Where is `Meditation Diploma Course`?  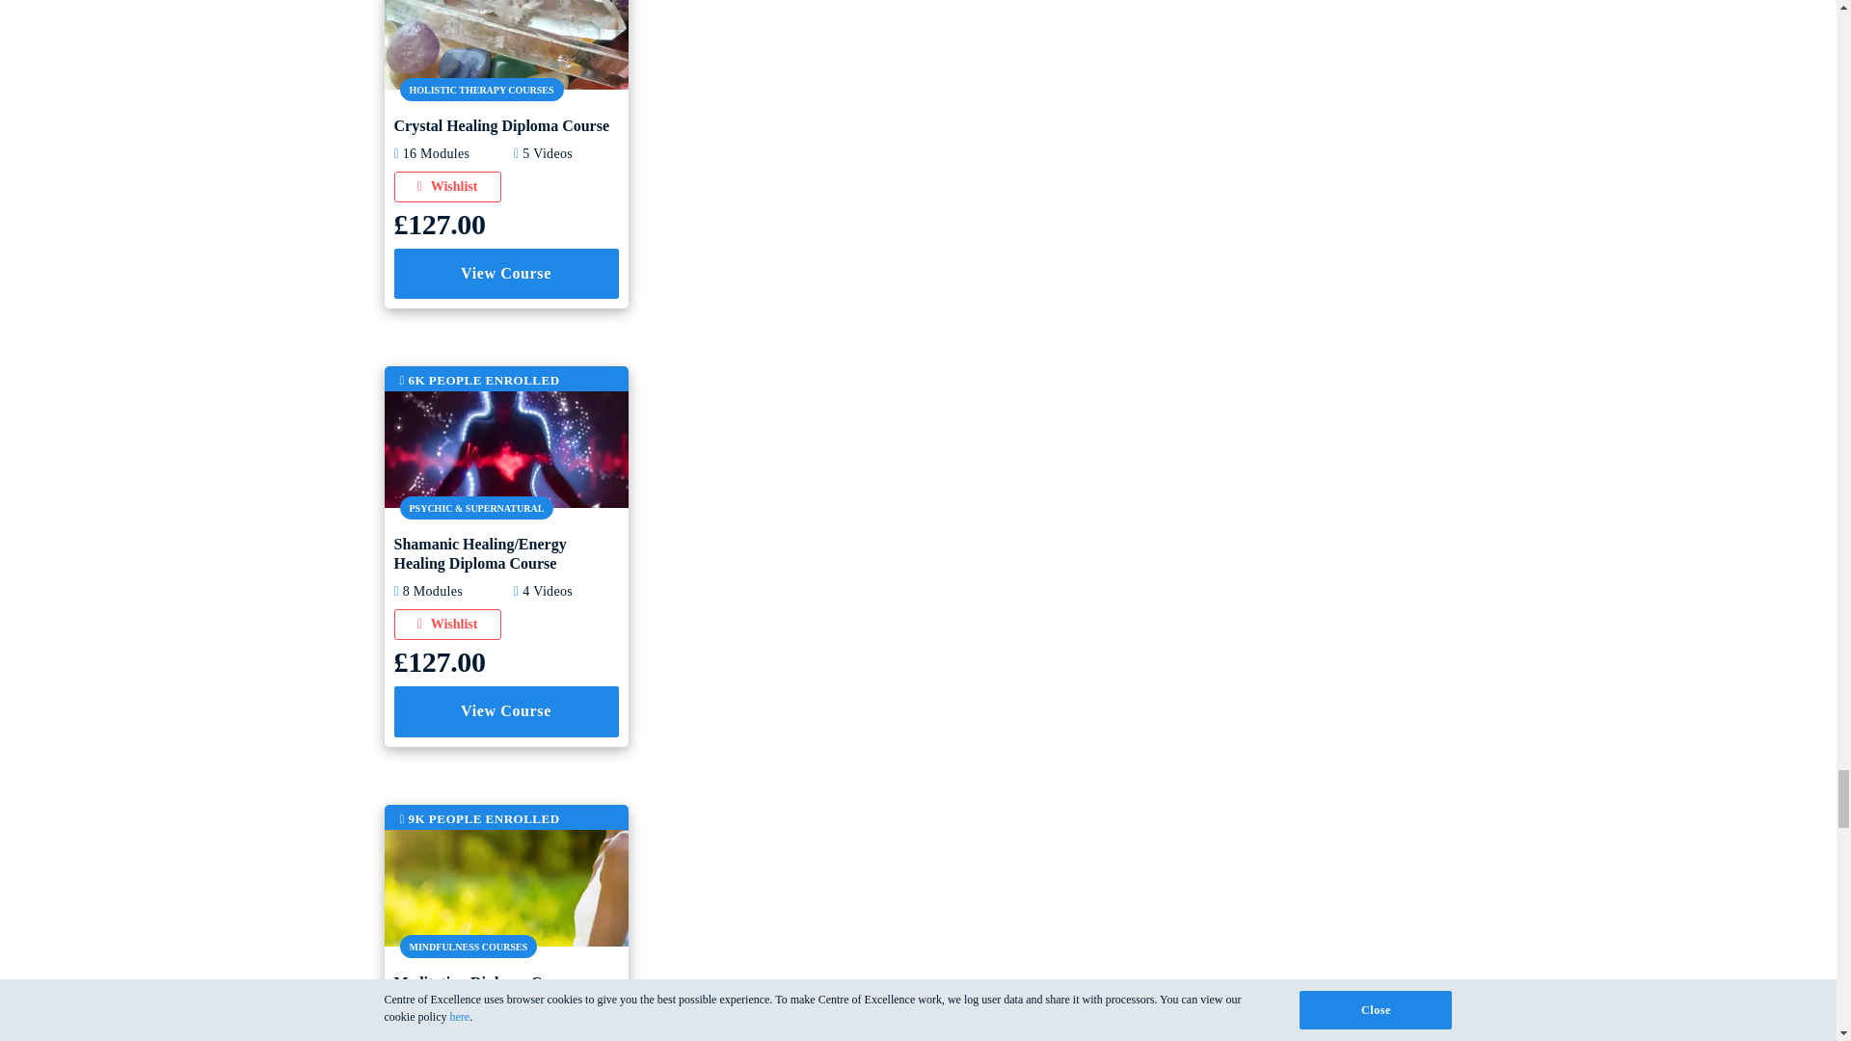
Meditation Diploma Course is located at coordinates (505, 886).